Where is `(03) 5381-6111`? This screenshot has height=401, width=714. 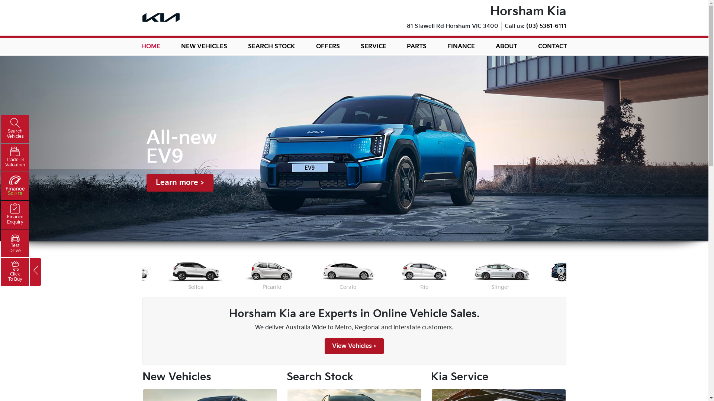
(03) 5381-6111 is located at coordinates (546, 26).